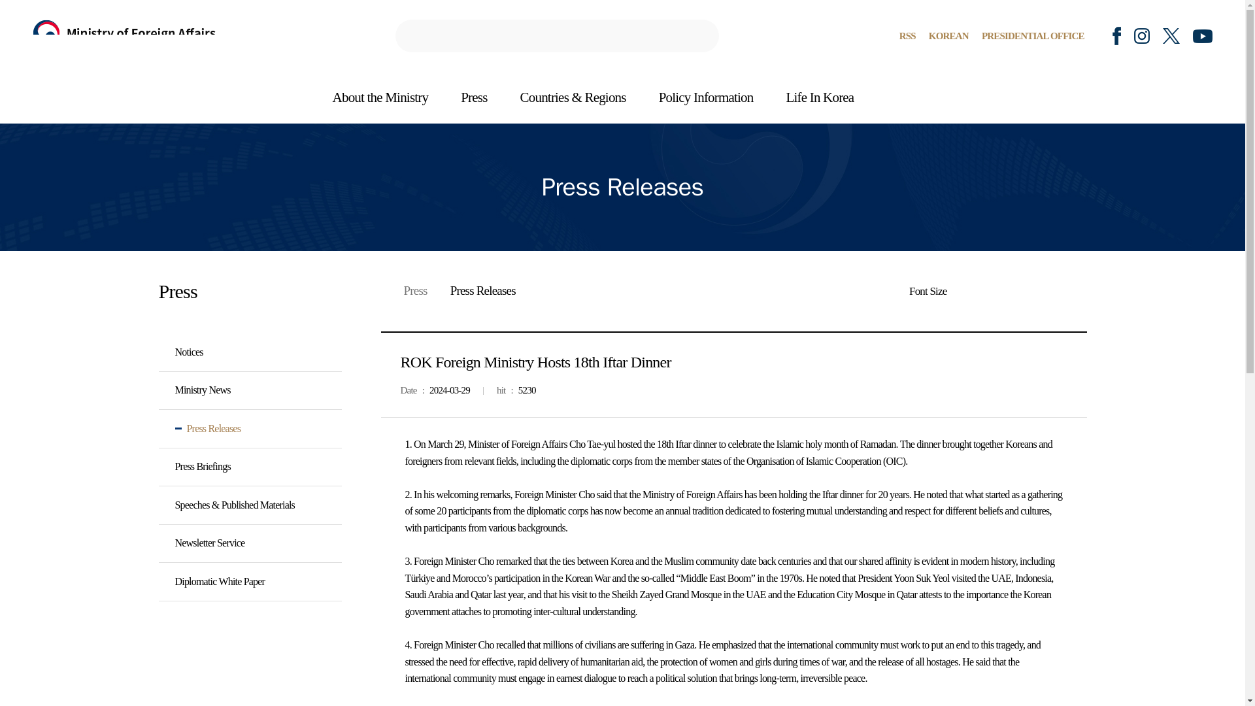  What do you see at coordinates (380, 98) in the screenshot?
I see `About the Ministry` at bounding box center [380, 98].